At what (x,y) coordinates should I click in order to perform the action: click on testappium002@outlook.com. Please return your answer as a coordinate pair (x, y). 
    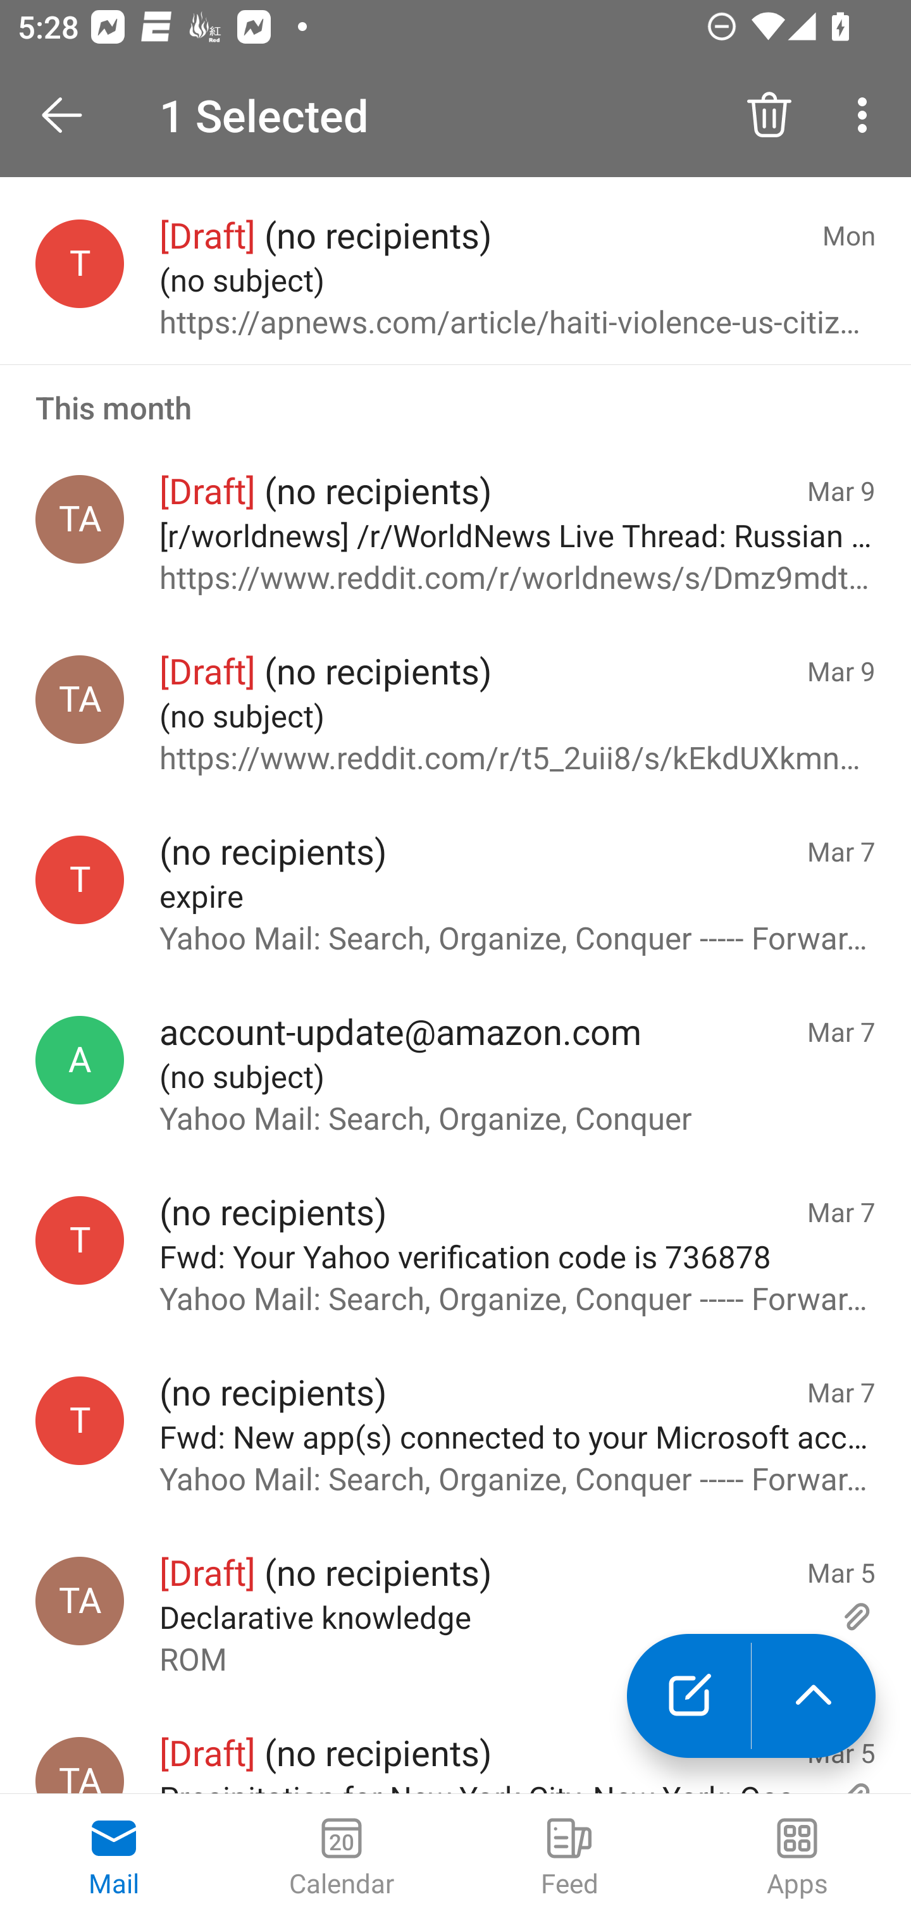
    Looking at the image, I should click on (80, 881).